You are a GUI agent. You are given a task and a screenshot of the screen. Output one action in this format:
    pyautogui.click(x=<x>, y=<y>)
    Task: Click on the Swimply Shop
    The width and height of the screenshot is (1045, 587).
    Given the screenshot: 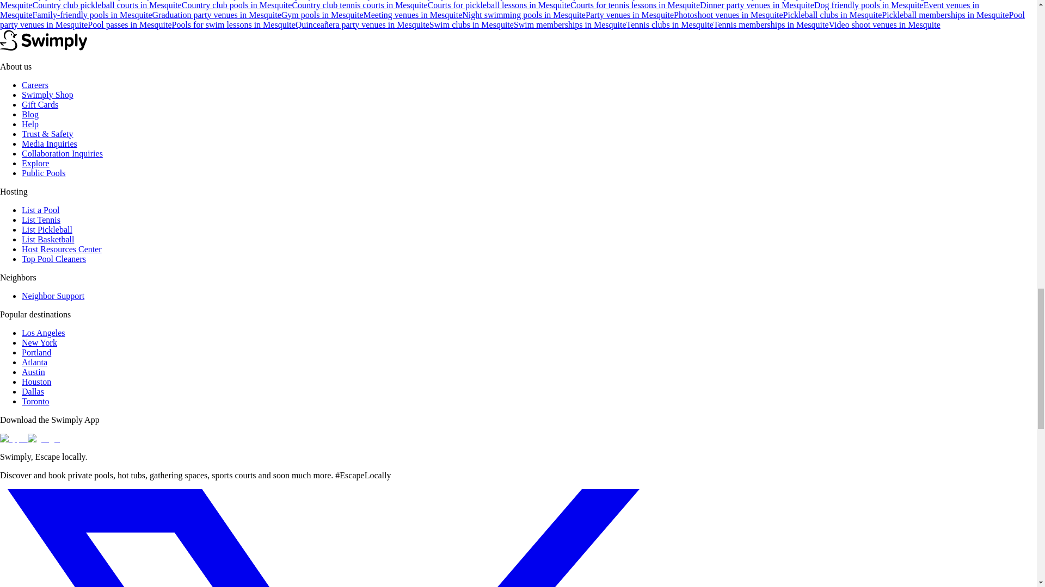 What is the action you would take?
    pyautogui.click(x=47, y=95)
    